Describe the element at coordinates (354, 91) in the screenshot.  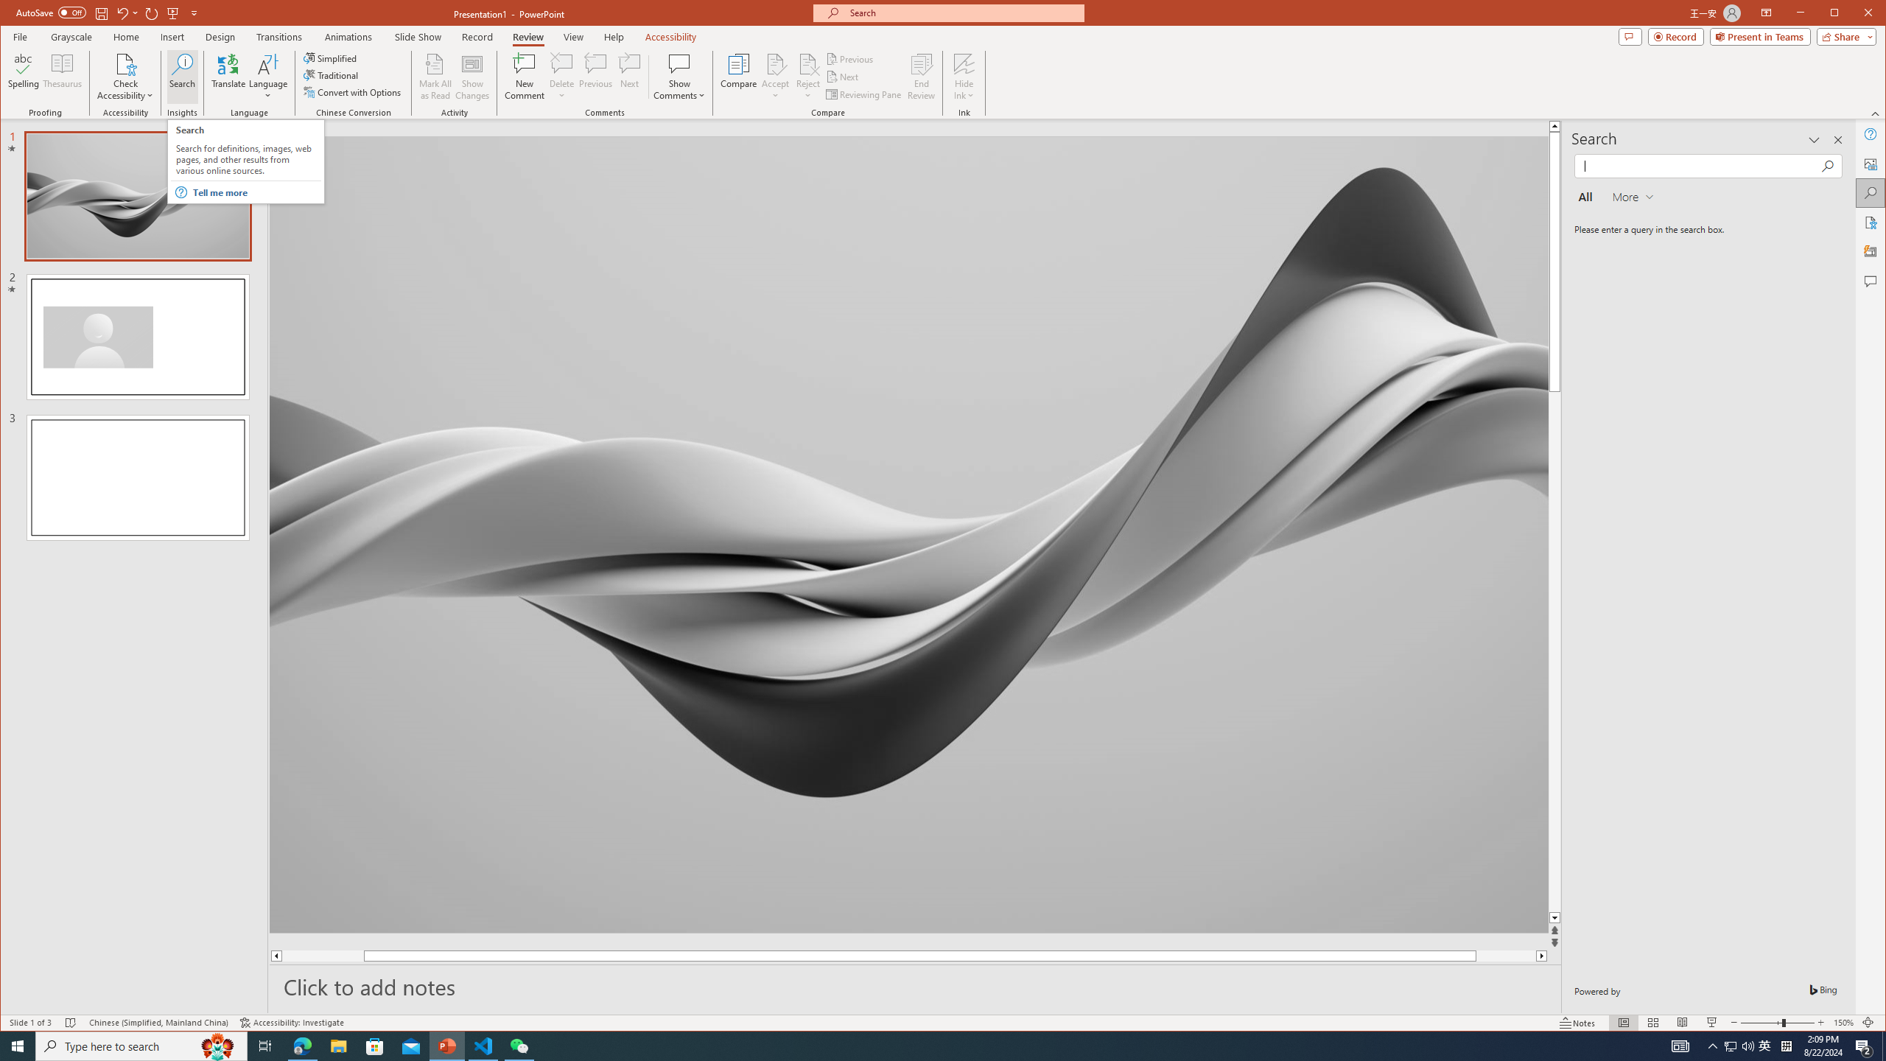
I see `Convert with Options...` at that location.